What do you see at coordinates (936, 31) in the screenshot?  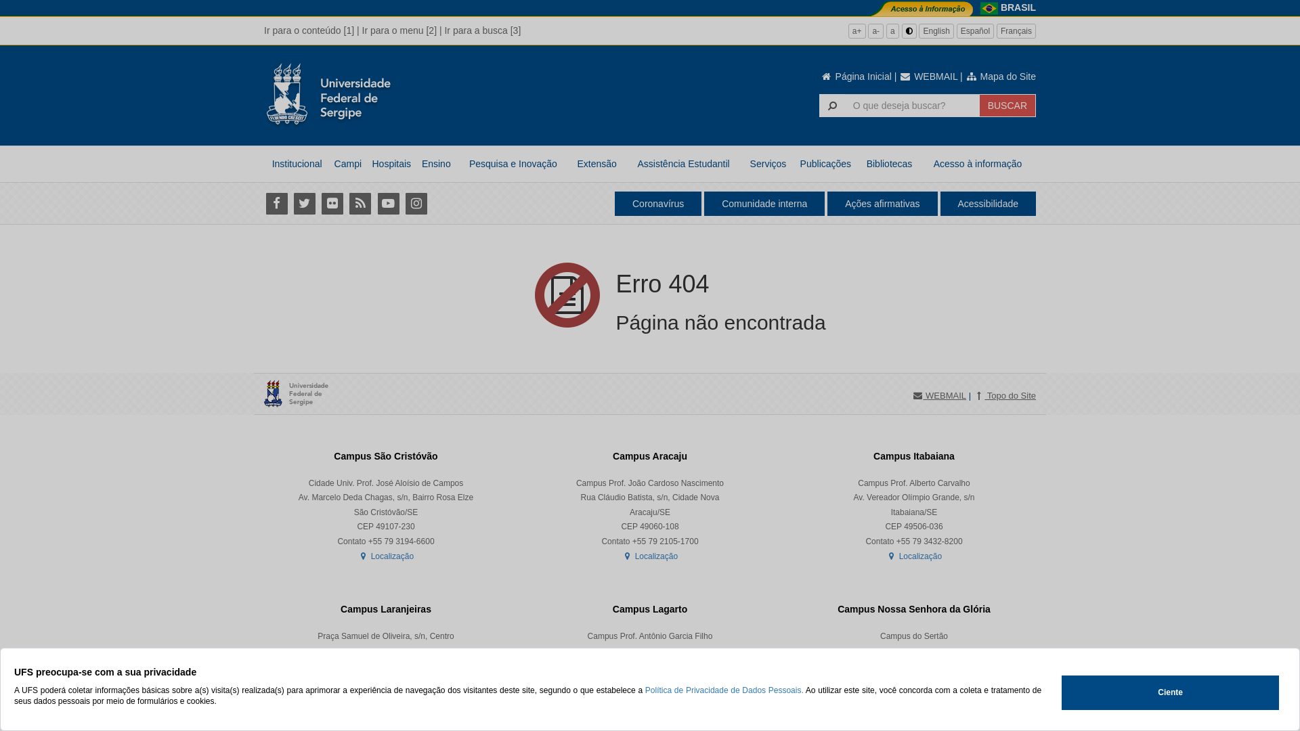 I see `English` at bounding box center [936, 31].